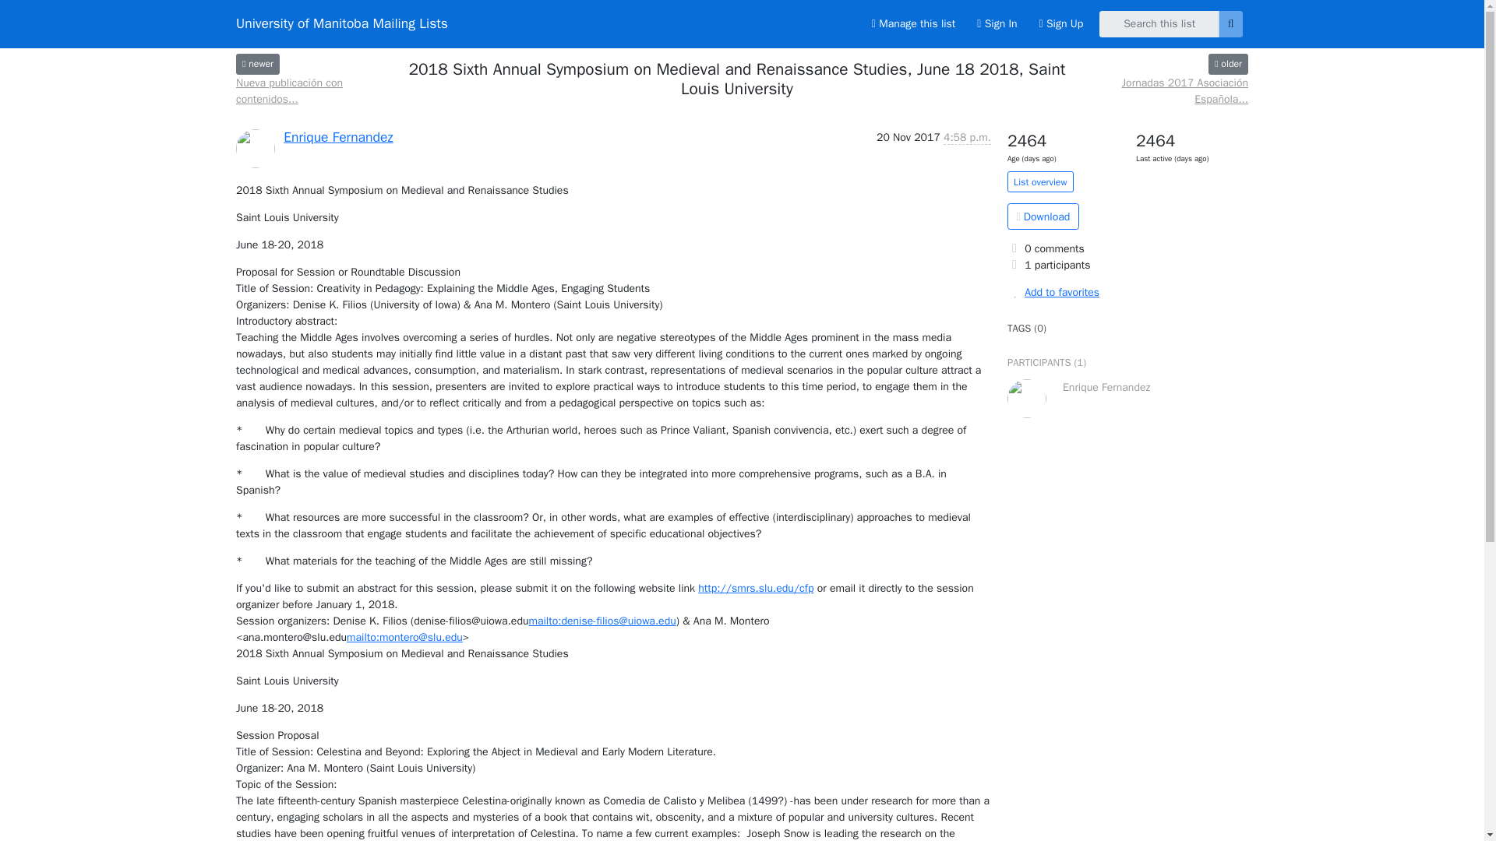 The image size is (1496, 841). Describe the element at coordinates (1043, 216) in the screenshot. I see `This thread in gzipped mbox format` at that location.